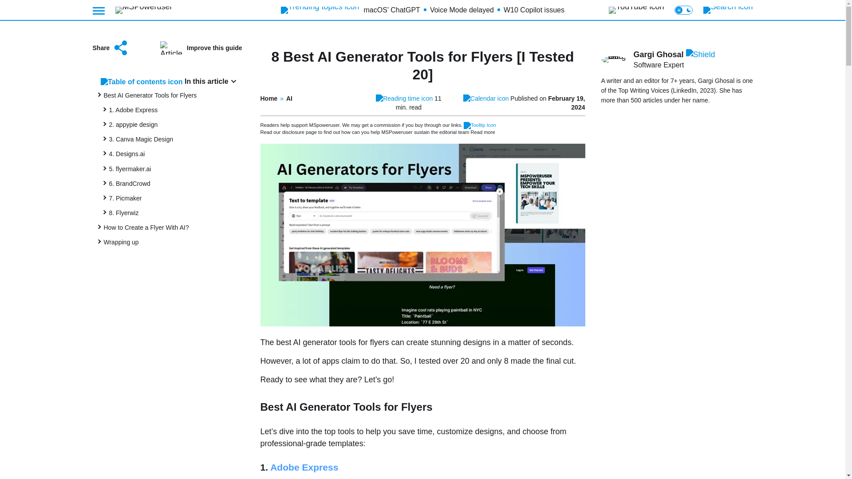  What do you see at coordinates (110, 48) in the screenshot?
I see `Share` at bounding box center [110, 48].